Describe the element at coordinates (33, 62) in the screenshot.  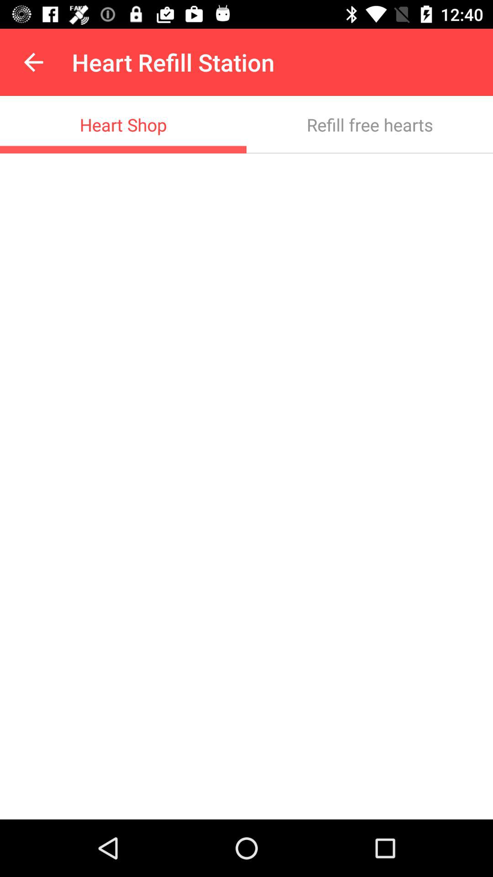
I see `click item next to heart refill station app` at that location.